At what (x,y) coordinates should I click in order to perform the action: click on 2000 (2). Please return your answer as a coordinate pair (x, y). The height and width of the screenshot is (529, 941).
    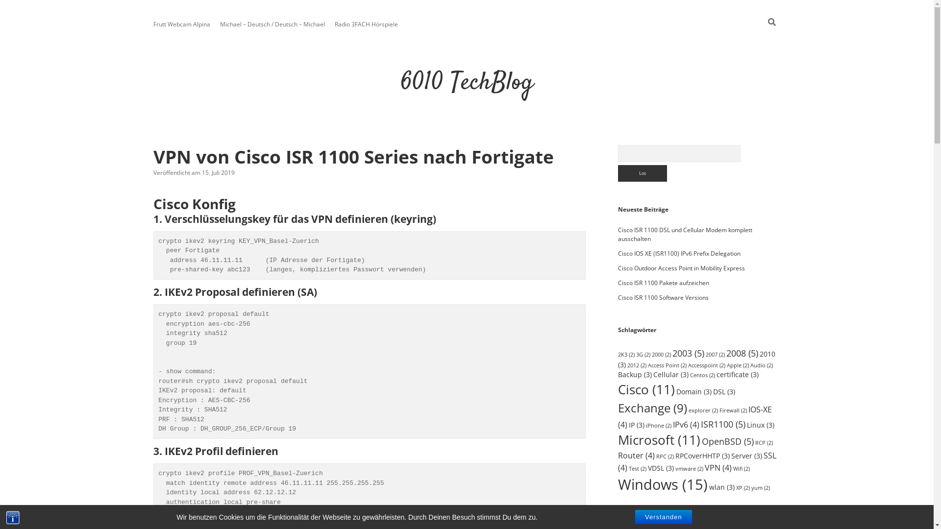
    Looking at the image, I should click on (662, 355).